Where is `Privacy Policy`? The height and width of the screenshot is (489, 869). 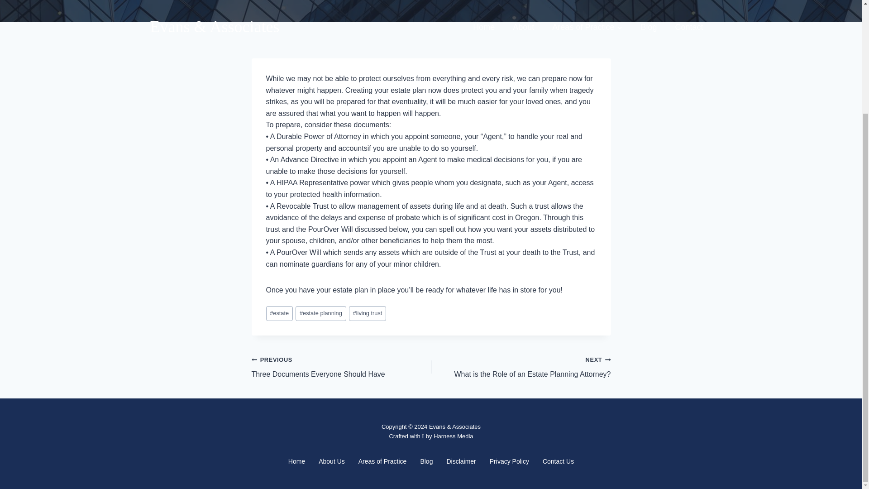
Privacy Policy is located at coordinates (320, 313).